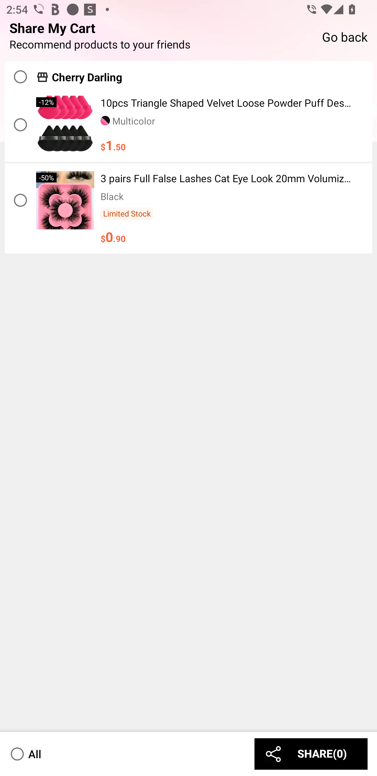  I want to click on Cherry Darling, so click(188, 74).